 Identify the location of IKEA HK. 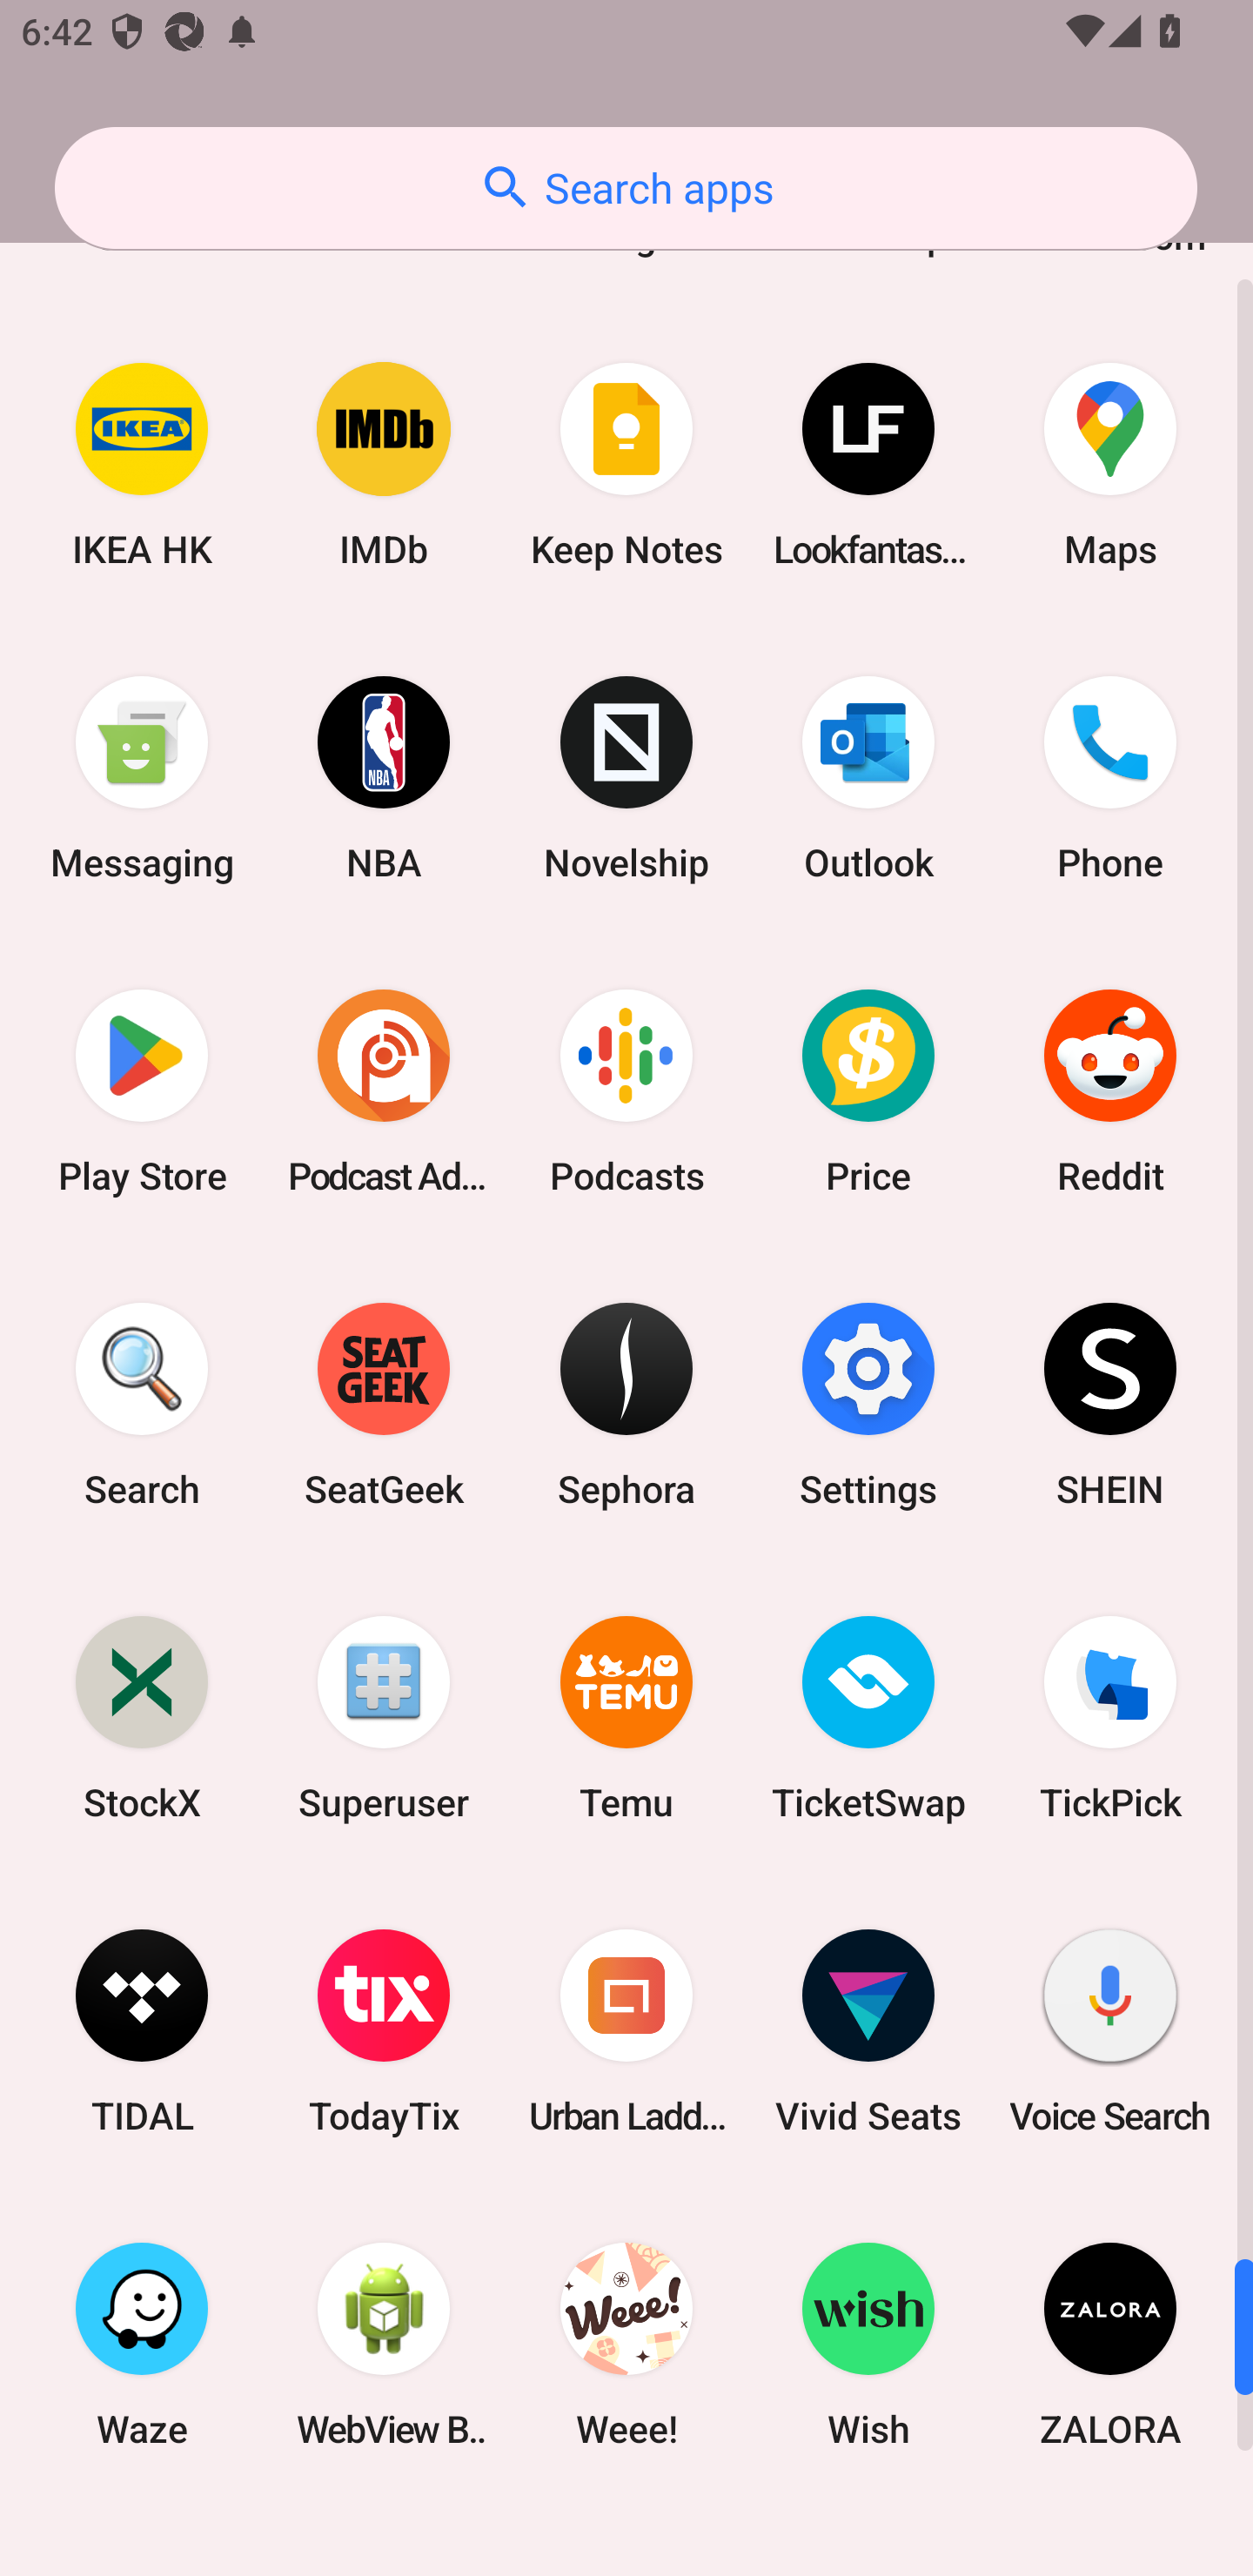
(142, 465).